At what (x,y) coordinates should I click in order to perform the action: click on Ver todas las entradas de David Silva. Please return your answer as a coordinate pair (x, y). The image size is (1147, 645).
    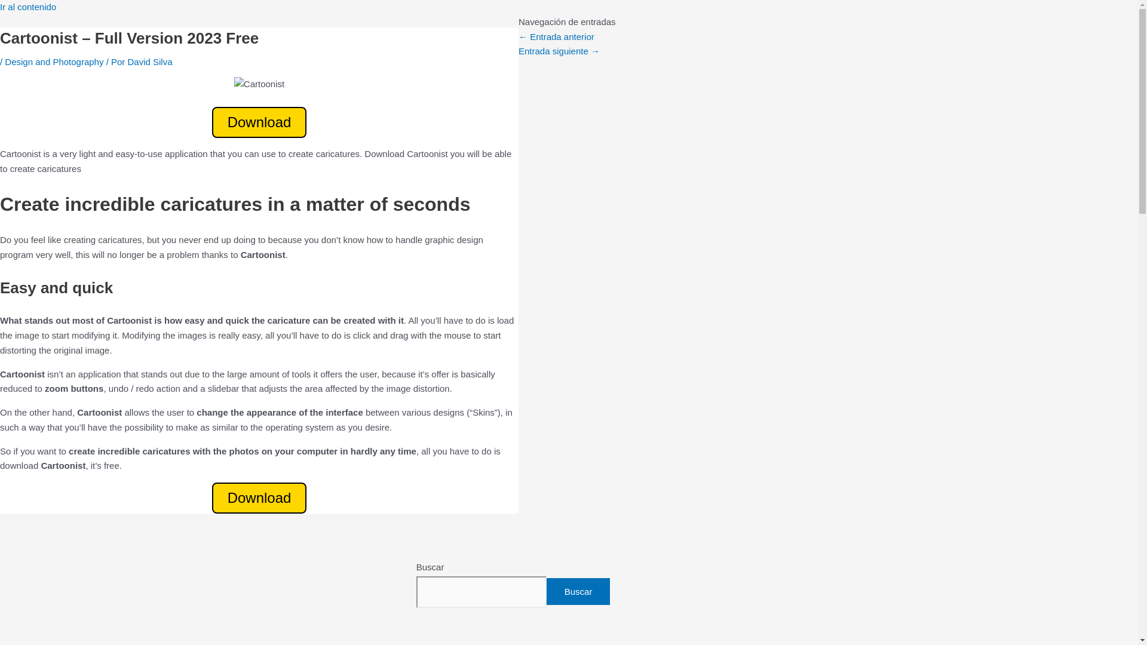
    Looking at the image, I should click on (149, 62).